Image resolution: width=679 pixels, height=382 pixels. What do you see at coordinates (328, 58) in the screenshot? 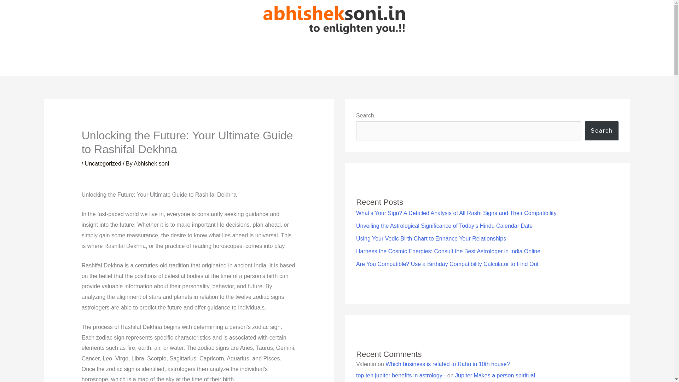
I see `BLOG` at bounding box center [328, 58].